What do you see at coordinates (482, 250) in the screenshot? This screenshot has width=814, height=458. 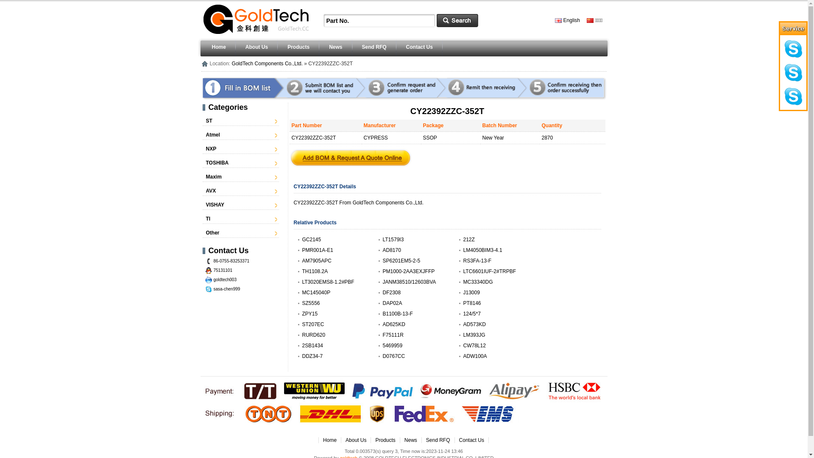 I see `LM4050BIM3-4.1` at bounding box center [482, 250].